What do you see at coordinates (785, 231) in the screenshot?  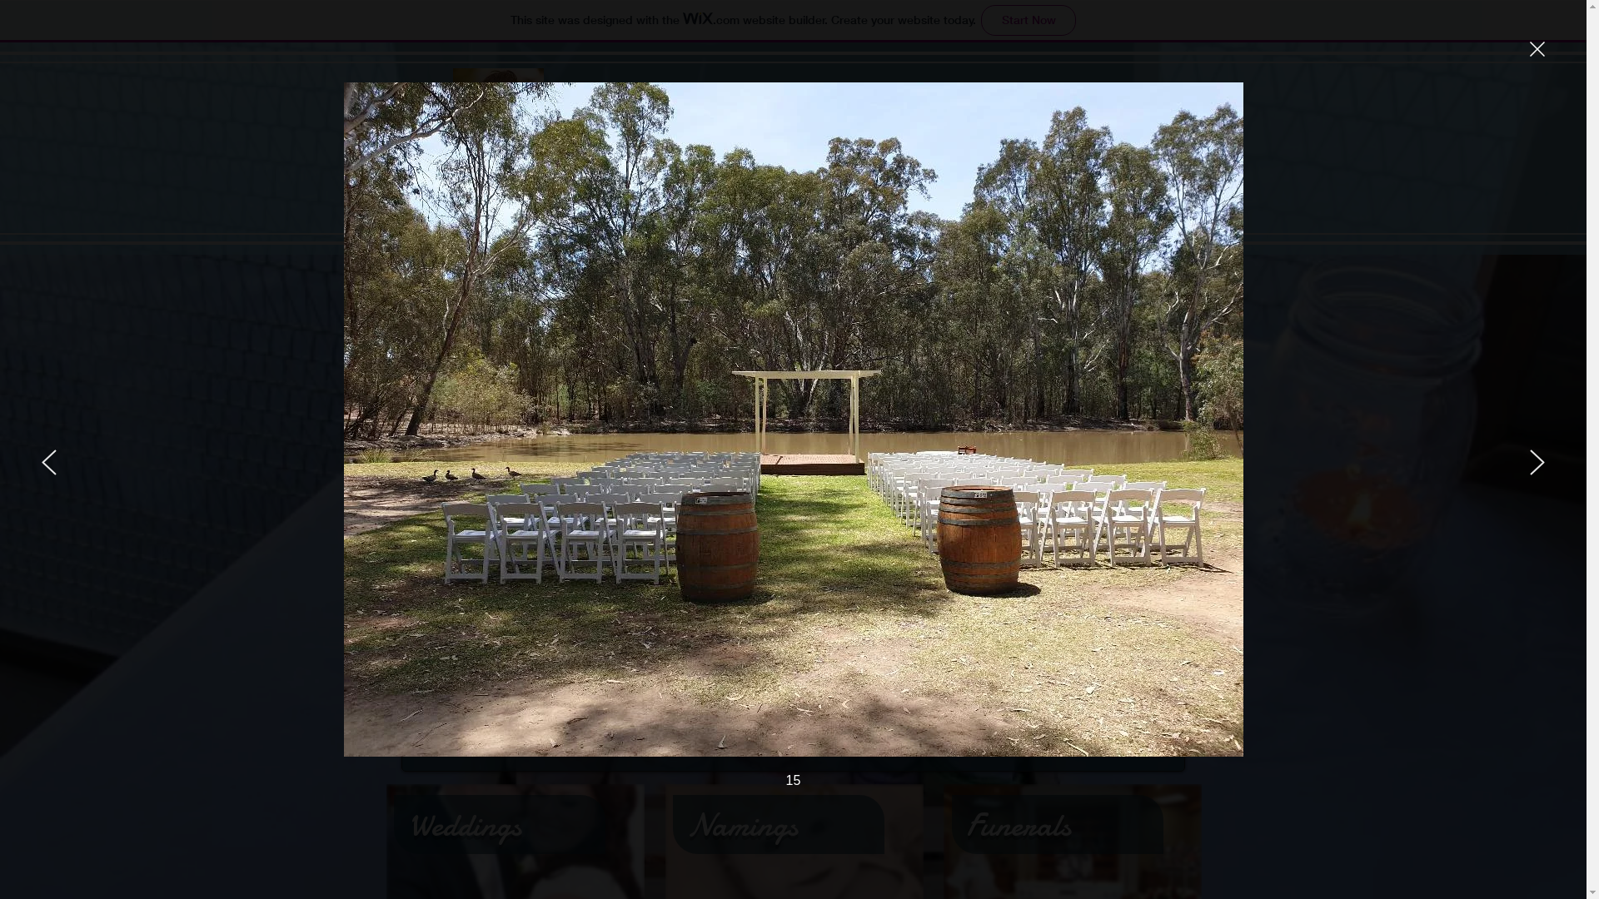 I see `SERVICES` at bounding box center [785, 231].